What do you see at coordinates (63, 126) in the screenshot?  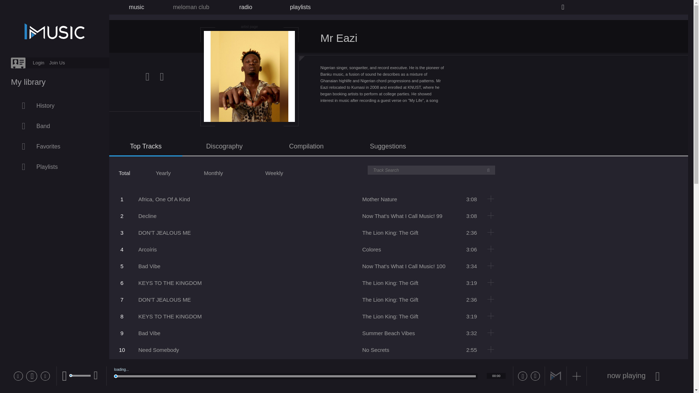 I see `Band` at bounding box center [63, 126].